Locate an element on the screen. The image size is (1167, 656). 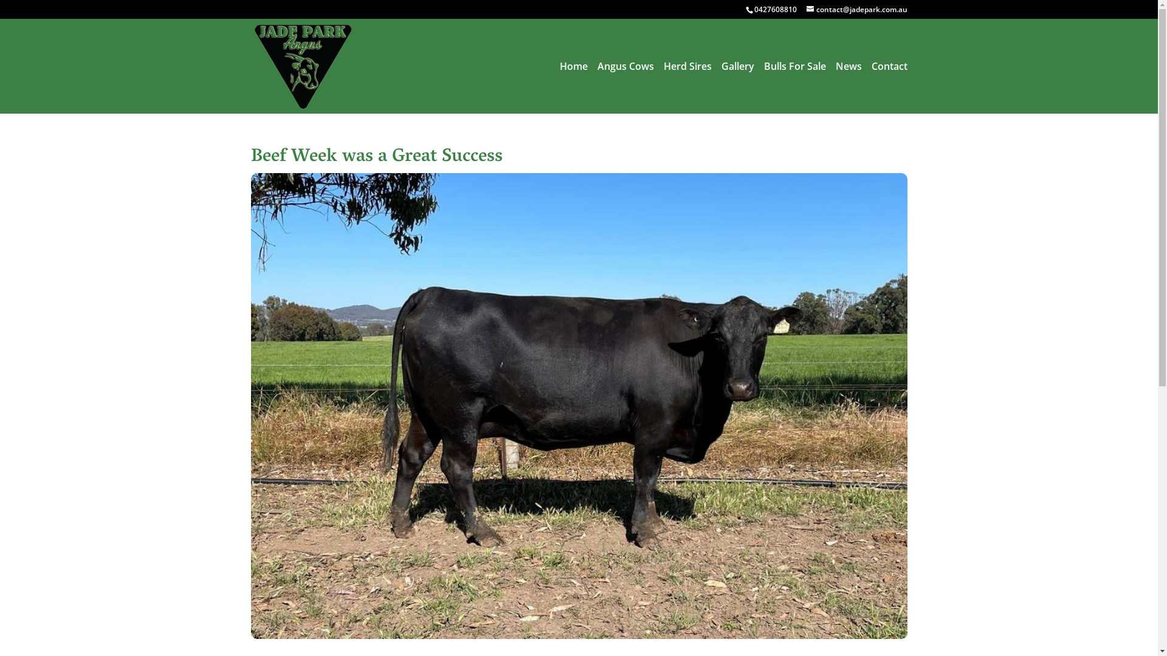
Herd Sires is located at coordinates (688, 87).